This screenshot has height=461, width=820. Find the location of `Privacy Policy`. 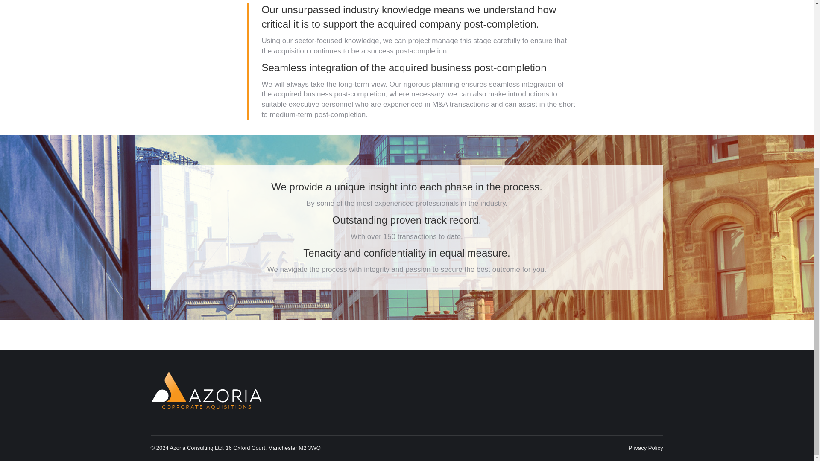

Privacy Policy is located at coordinates (646, 448).